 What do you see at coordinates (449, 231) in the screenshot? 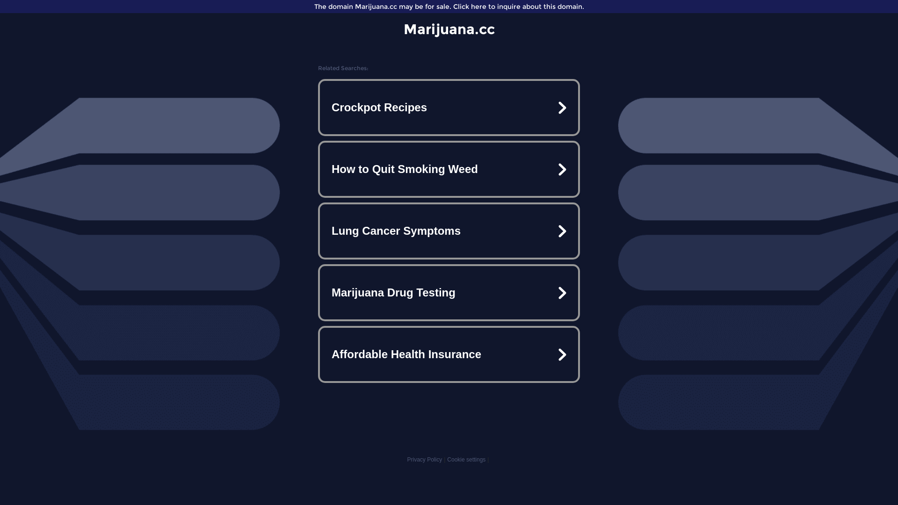
I see `Lung Cancer Symptoms` at bounding box center [449, 231].